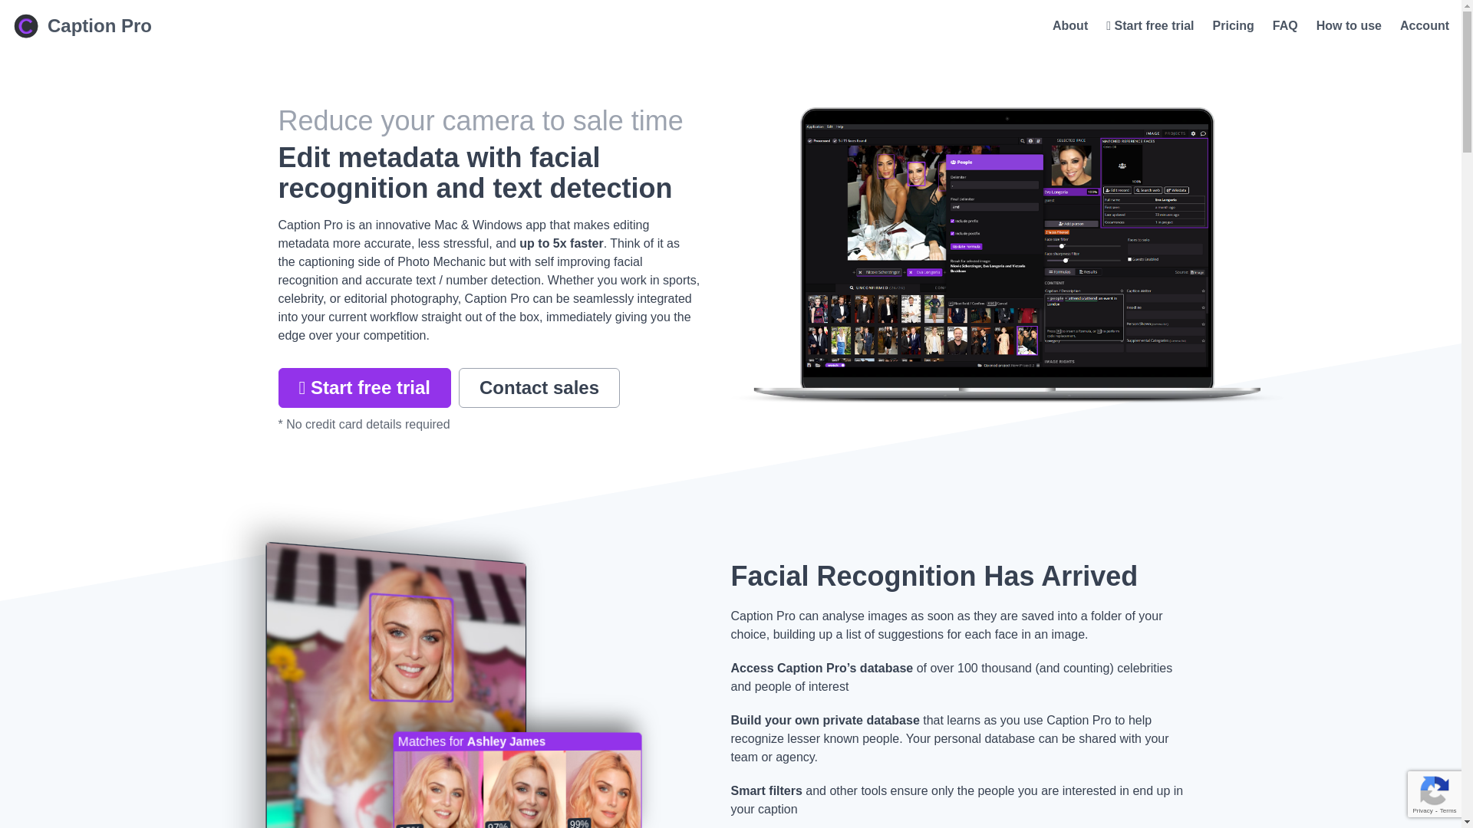 The height and width of the screenshot is (828, 1473). I want to click on Pricing, so click(1234, 26).